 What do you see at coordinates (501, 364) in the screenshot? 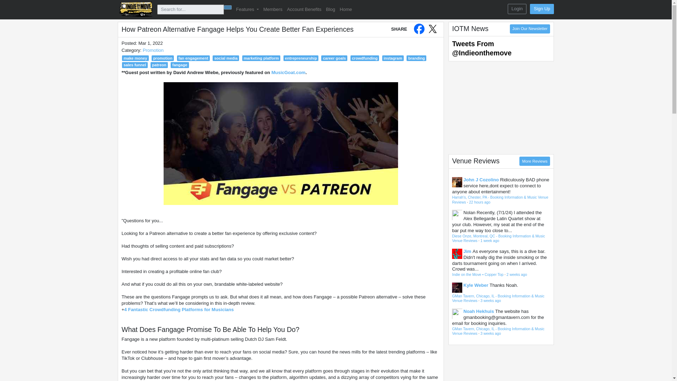
I see `Advertisement` at bounding box center [501, 364].